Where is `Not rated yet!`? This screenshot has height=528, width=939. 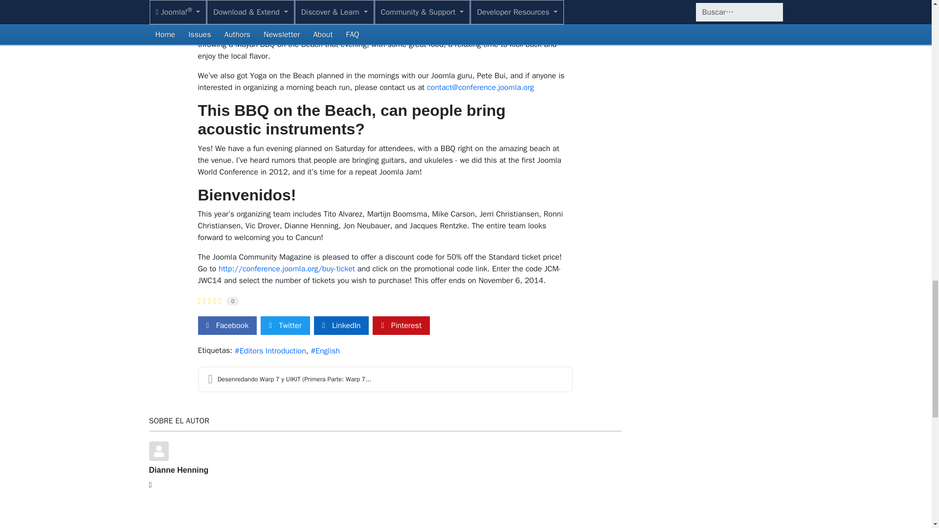 Not rated yet! is located at coordinates (214, 301).